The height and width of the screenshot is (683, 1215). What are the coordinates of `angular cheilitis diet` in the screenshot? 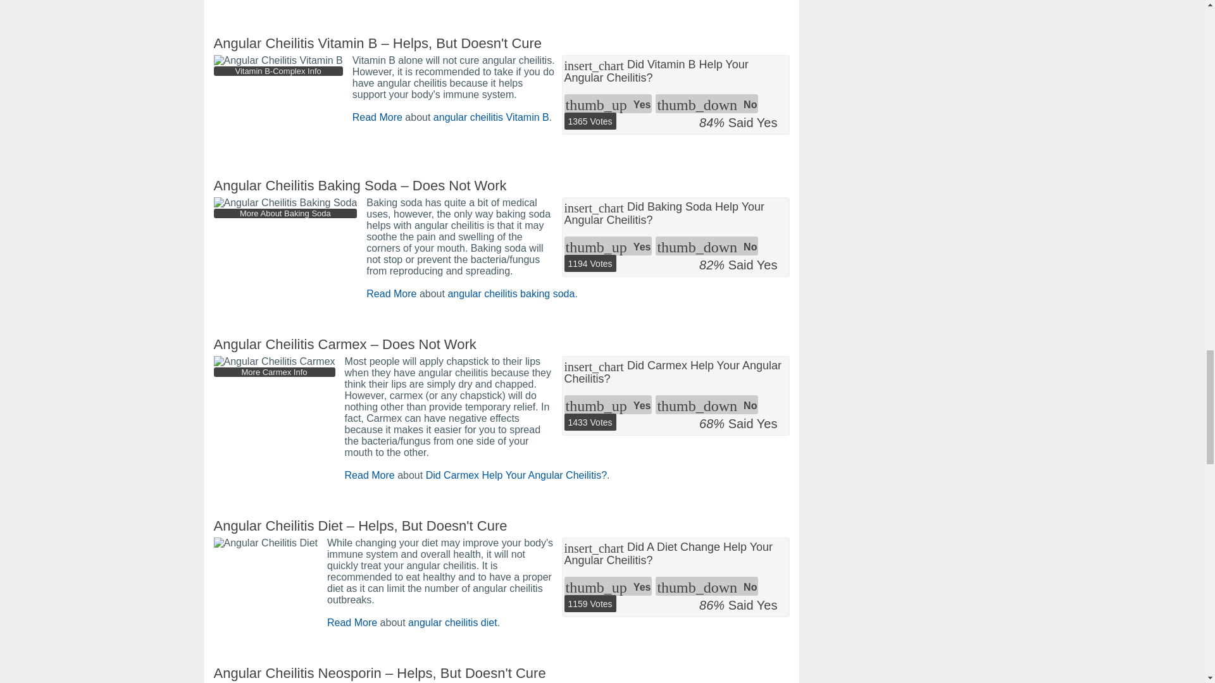 It's located at (452, 622).